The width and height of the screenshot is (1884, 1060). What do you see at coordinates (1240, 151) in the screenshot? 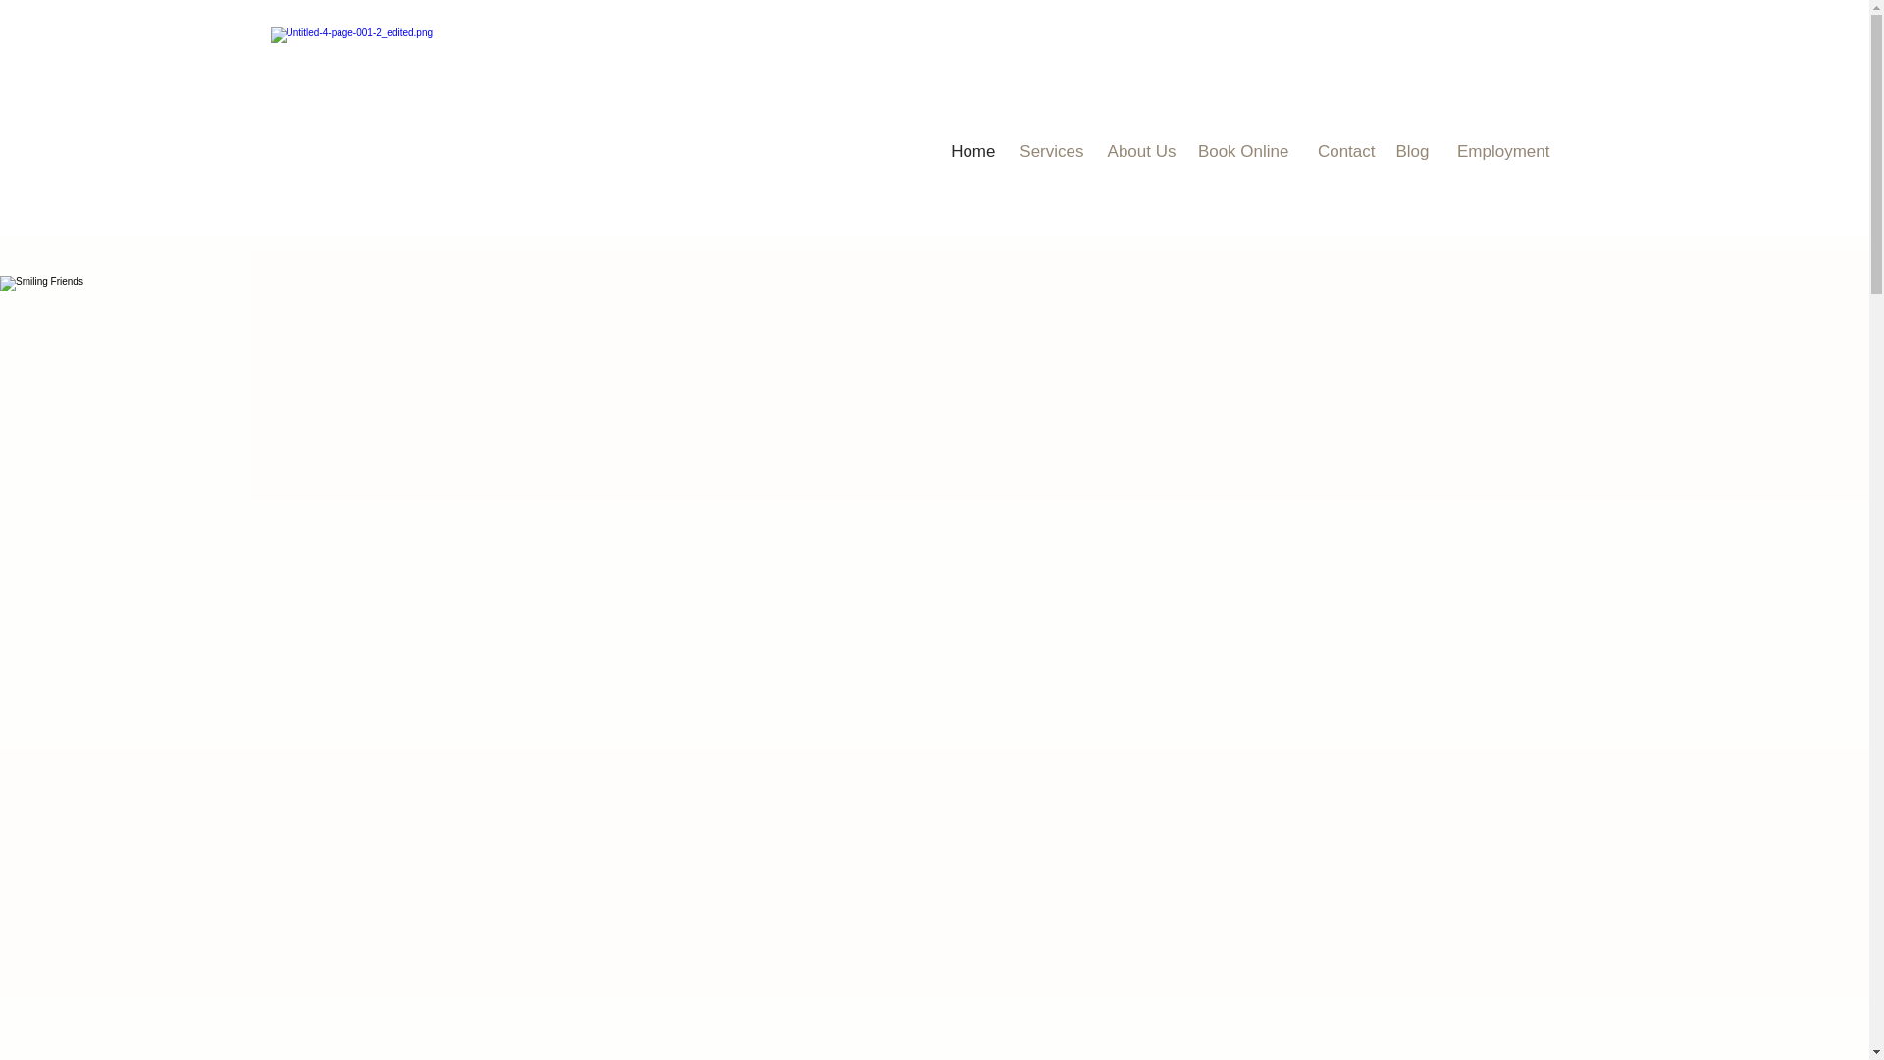
I see `Book Online` at bounding box center [1240, 151].